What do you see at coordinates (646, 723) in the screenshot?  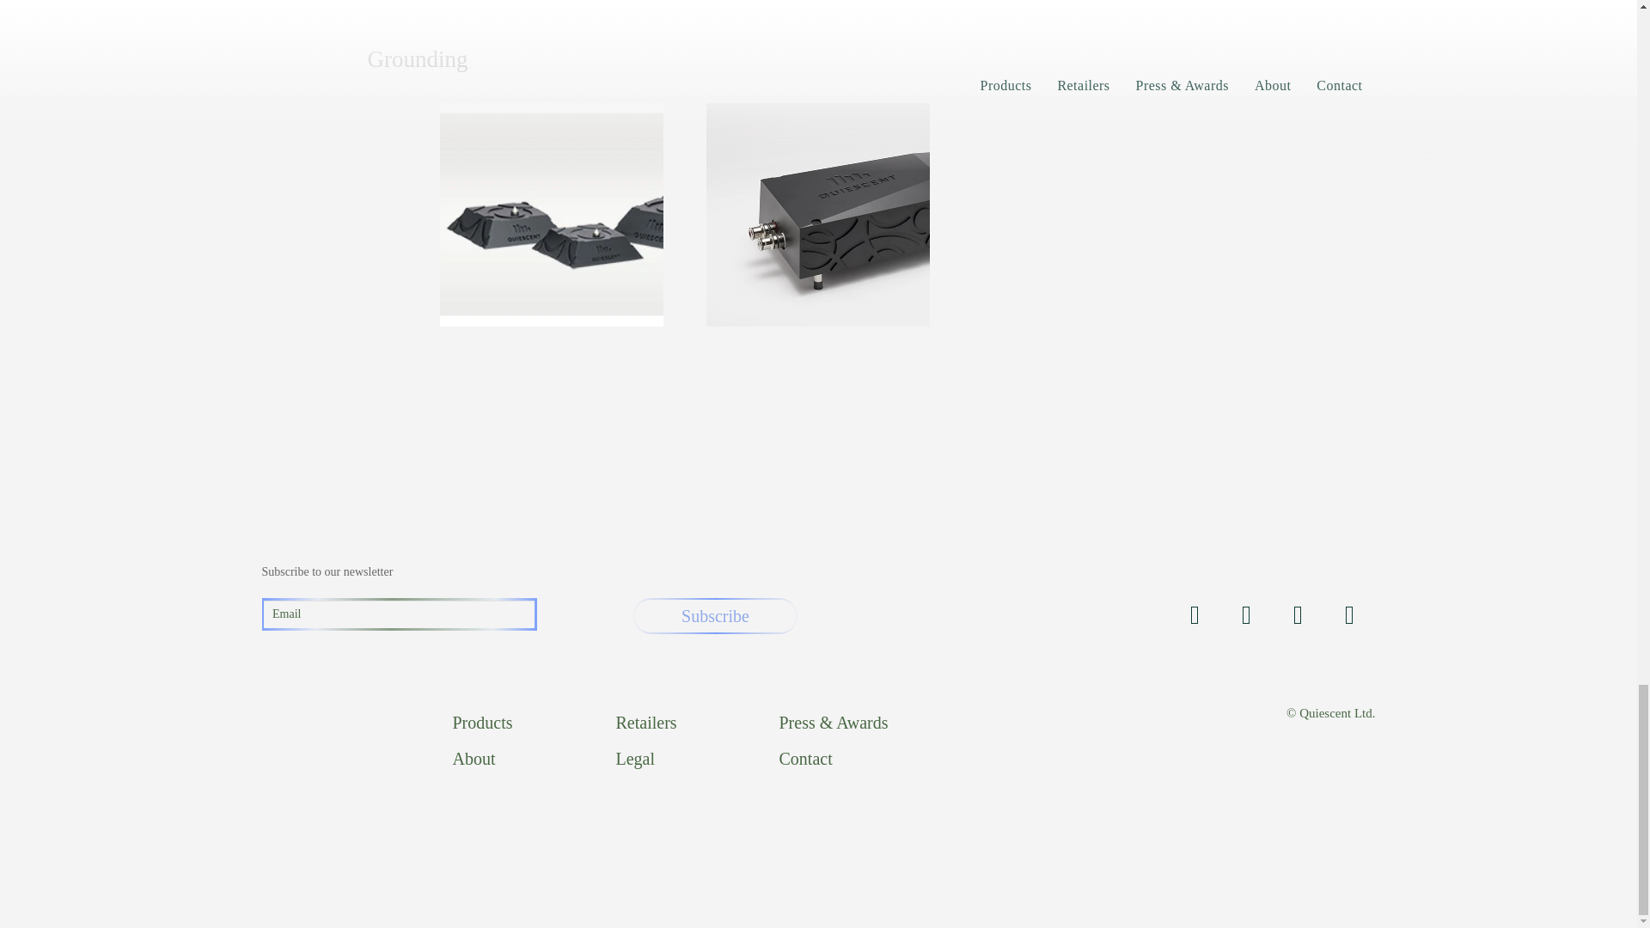 I see `Retailers` at bounding box center [646, 723].